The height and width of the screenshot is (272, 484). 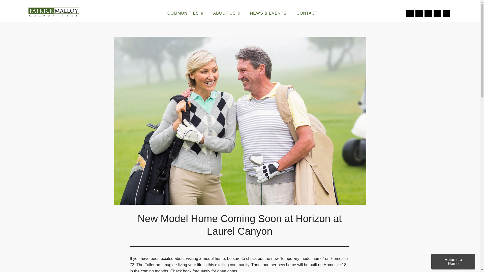 What do you see at coordinates (185, 13) in the screenshot?
I see `Communities` at bounding box center [185, 13].